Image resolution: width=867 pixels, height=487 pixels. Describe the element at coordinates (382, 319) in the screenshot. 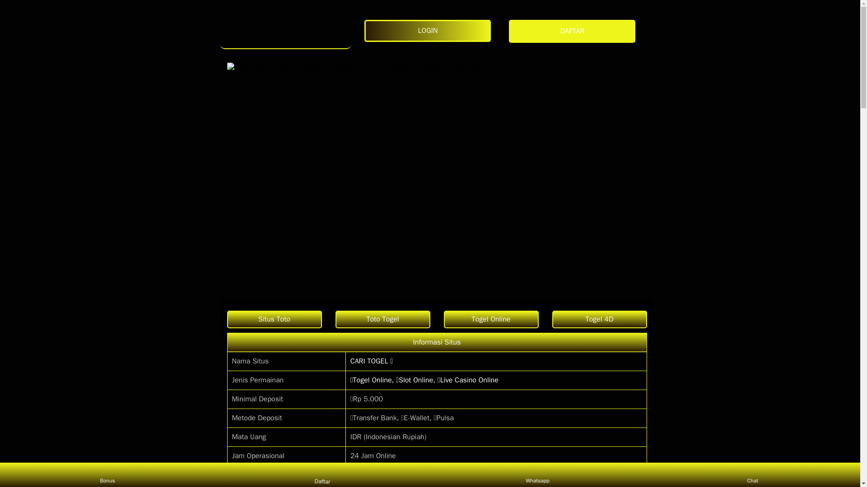

I see `Toto Togel` at that location.